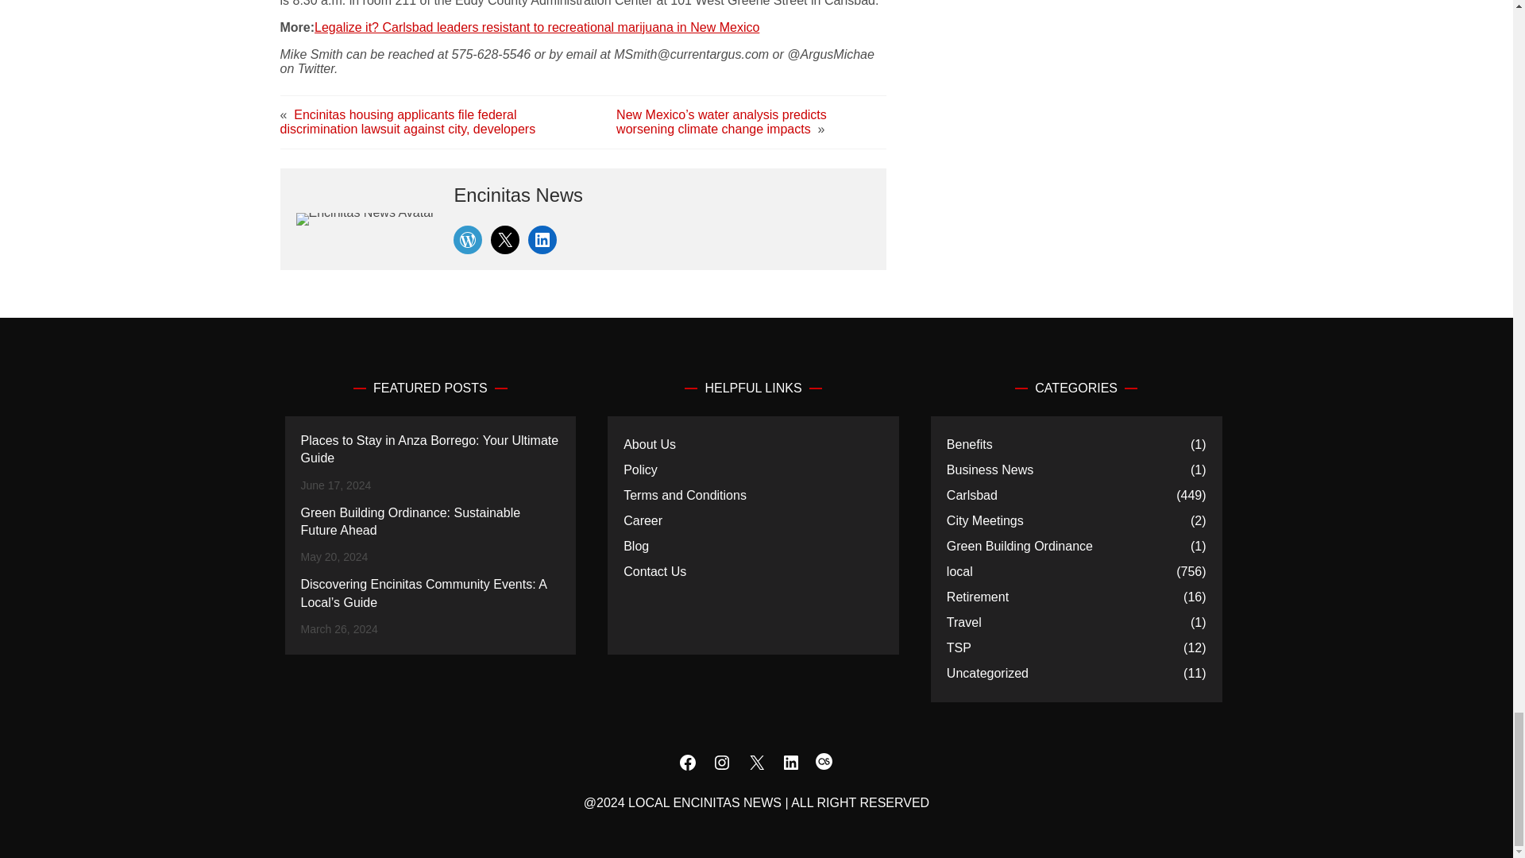 This screenshot has height=858, width=1525. What do you see at coordinates (542, 240) in the screenshot?
I see `LinkedIn` at bounding box center [542, 240].